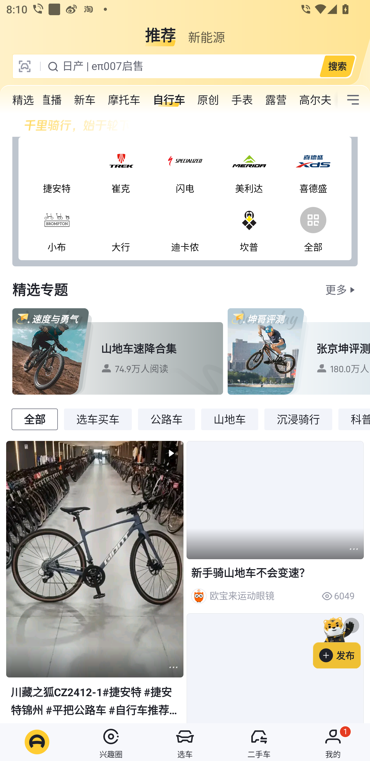  What do you see at coordinates (208, 100) in the screenshot?
I see `原创` at bounding box center [208, 100].